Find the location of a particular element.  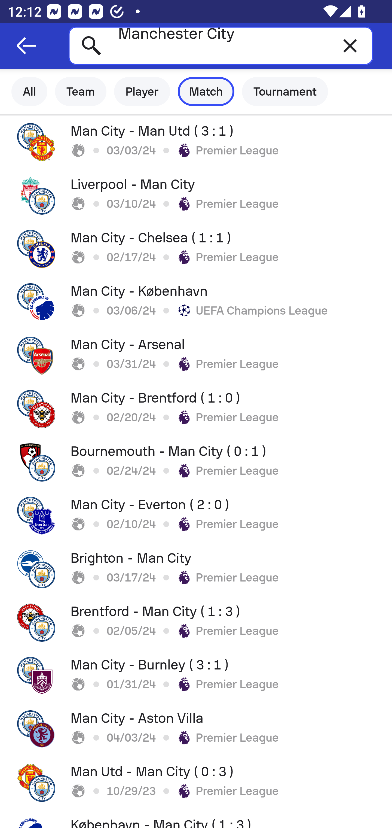

Clear text is located at coordinates (350, 45).